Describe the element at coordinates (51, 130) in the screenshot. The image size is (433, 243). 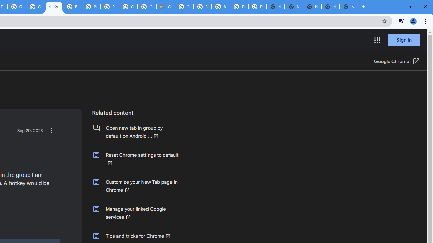
I see `Action items for the question` at that location.